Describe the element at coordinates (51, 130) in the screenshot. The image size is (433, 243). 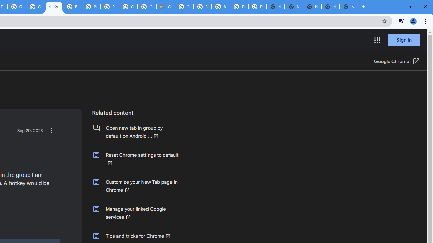
I see `Action items for the question` at that location.